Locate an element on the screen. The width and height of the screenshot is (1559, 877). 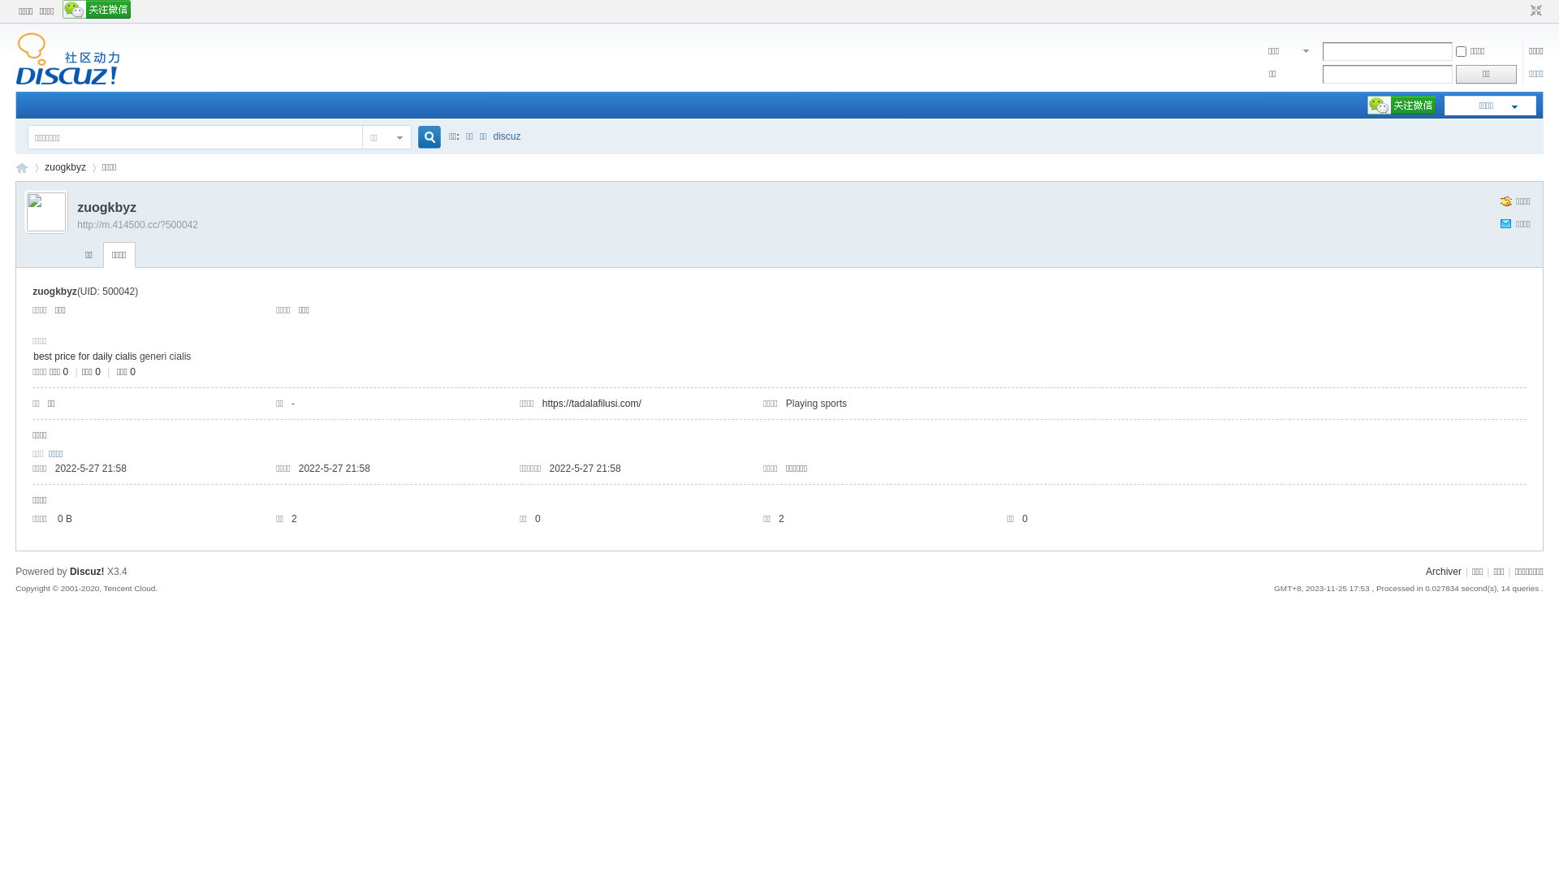
discuz is located at coordinates (507, 136).